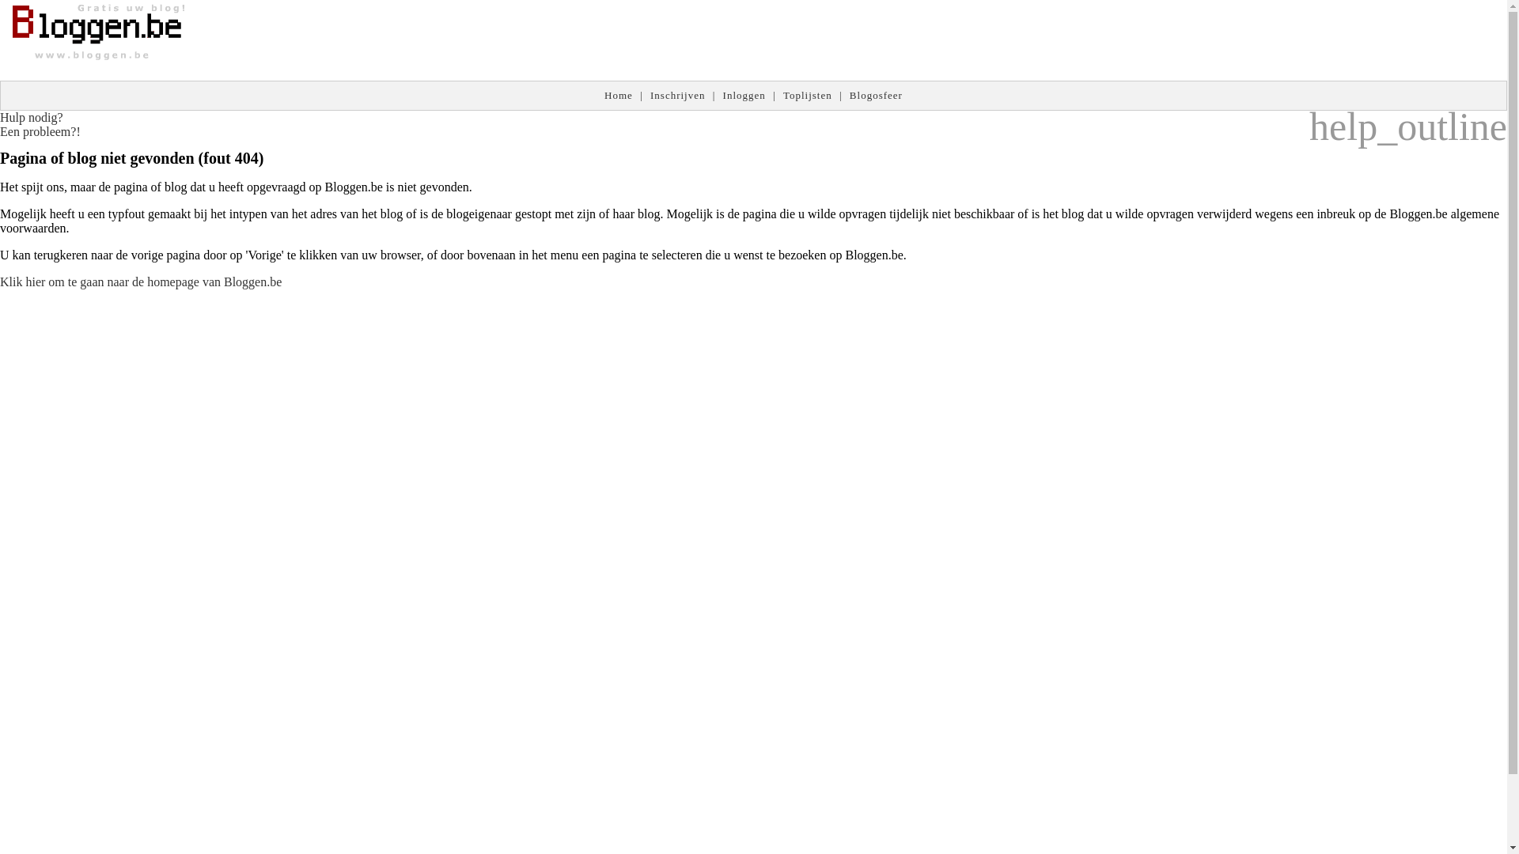  Describe the element at coordinates (808, 95) in the screenshot. I see `Toplijsten` at that location.